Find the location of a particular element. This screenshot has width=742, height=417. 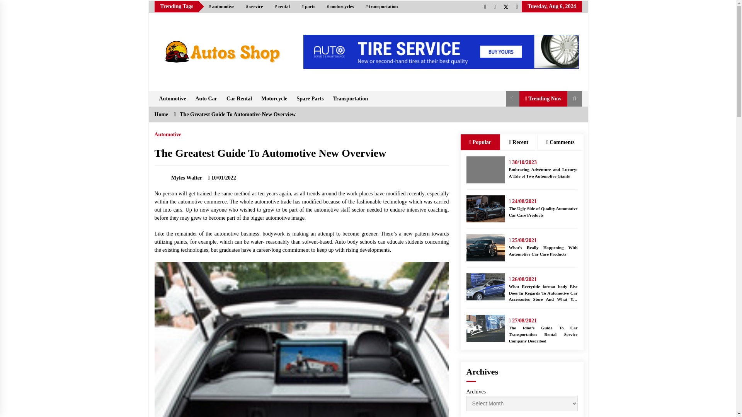

Automotive is located at coordinates (172, 99).